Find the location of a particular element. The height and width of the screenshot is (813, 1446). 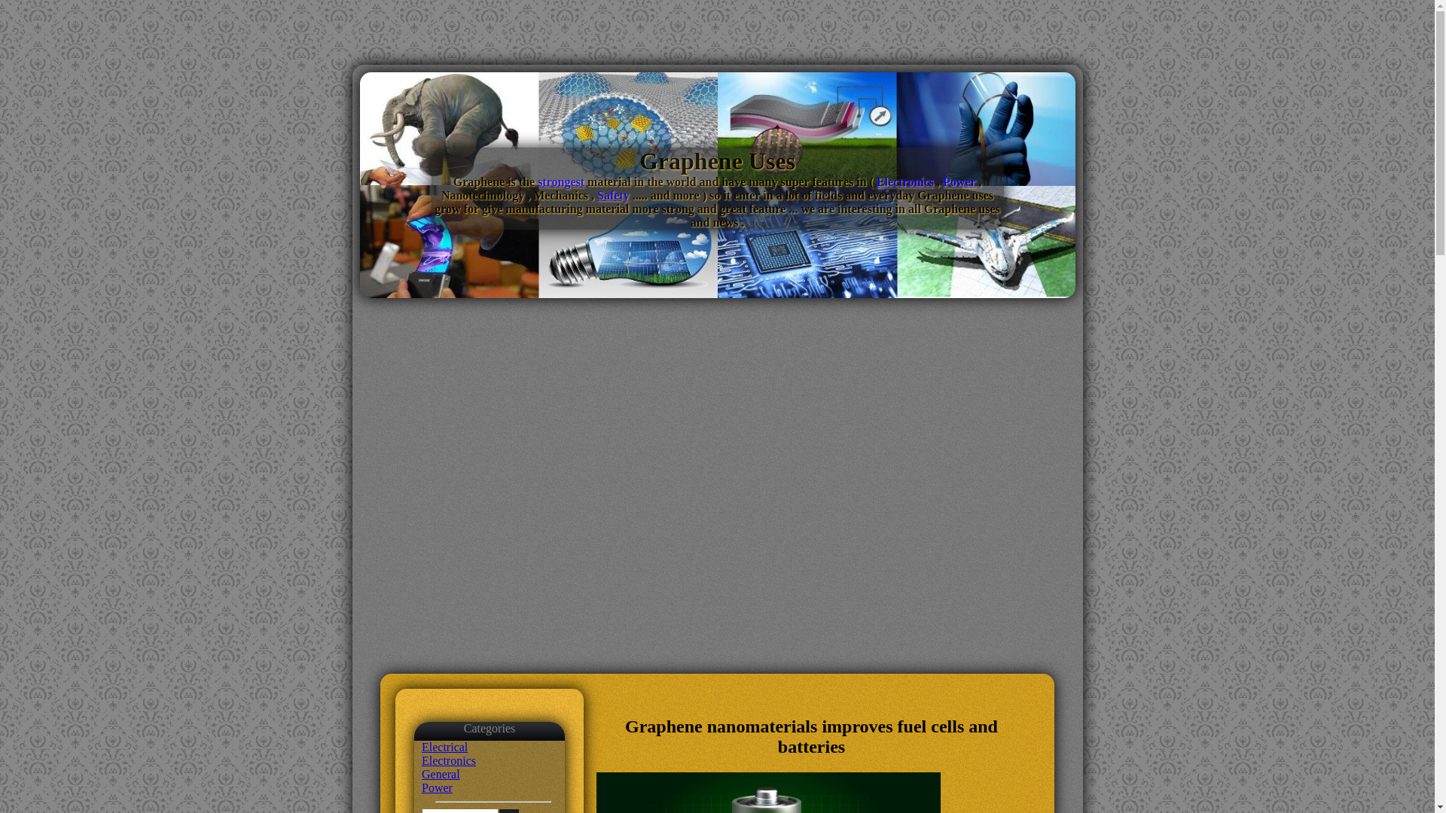

Electronics is located at coordinates (449, 760).